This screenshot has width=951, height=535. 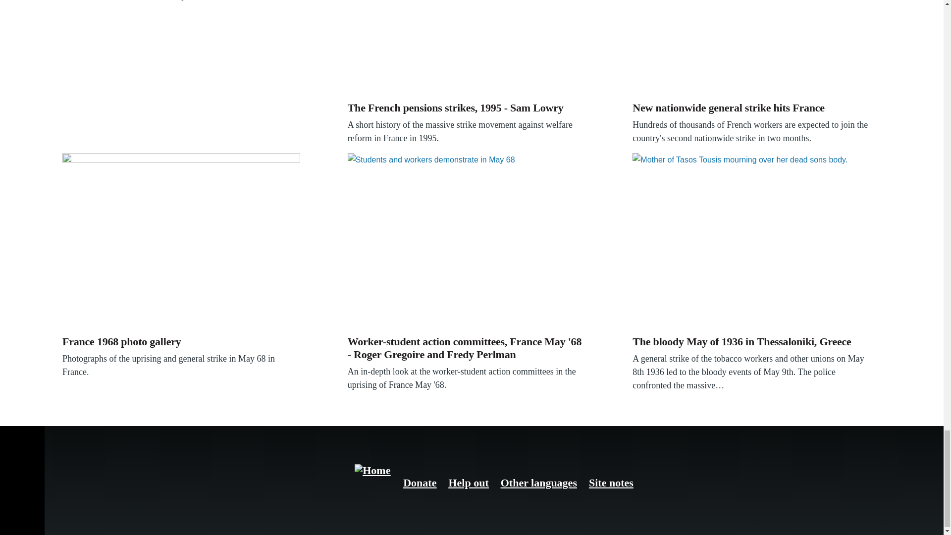 I want to click on Students and workers demonstrate in May 68, so click(x=467, y=242).